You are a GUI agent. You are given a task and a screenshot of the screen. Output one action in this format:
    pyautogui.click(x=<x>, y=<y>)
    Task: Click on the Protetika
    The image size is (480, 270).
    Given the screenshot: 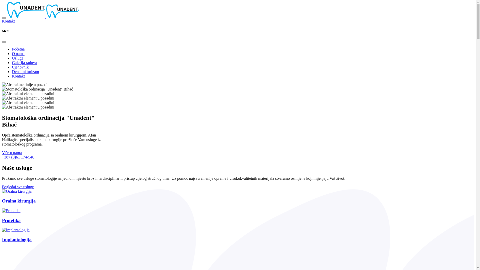 What is the action you would take?
    pyautogui.click(x=78, y=216)
    